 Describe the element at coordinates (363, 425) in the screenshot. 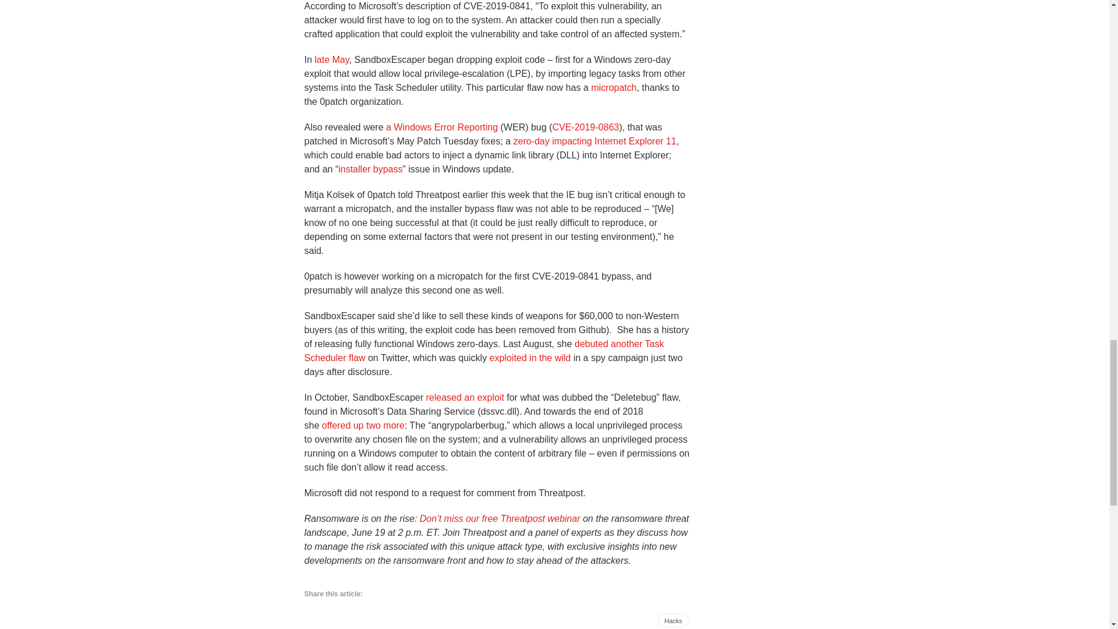

I see `offered up two more` at that location.